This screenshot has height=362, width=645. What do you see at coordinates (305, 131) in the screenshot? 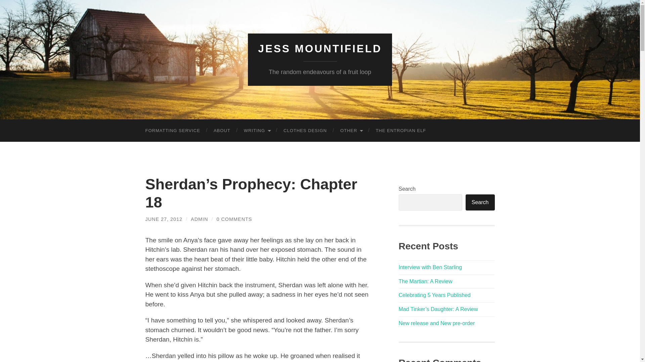
I see `CLOTHES DESIGN` at bounding box center [305, 131].